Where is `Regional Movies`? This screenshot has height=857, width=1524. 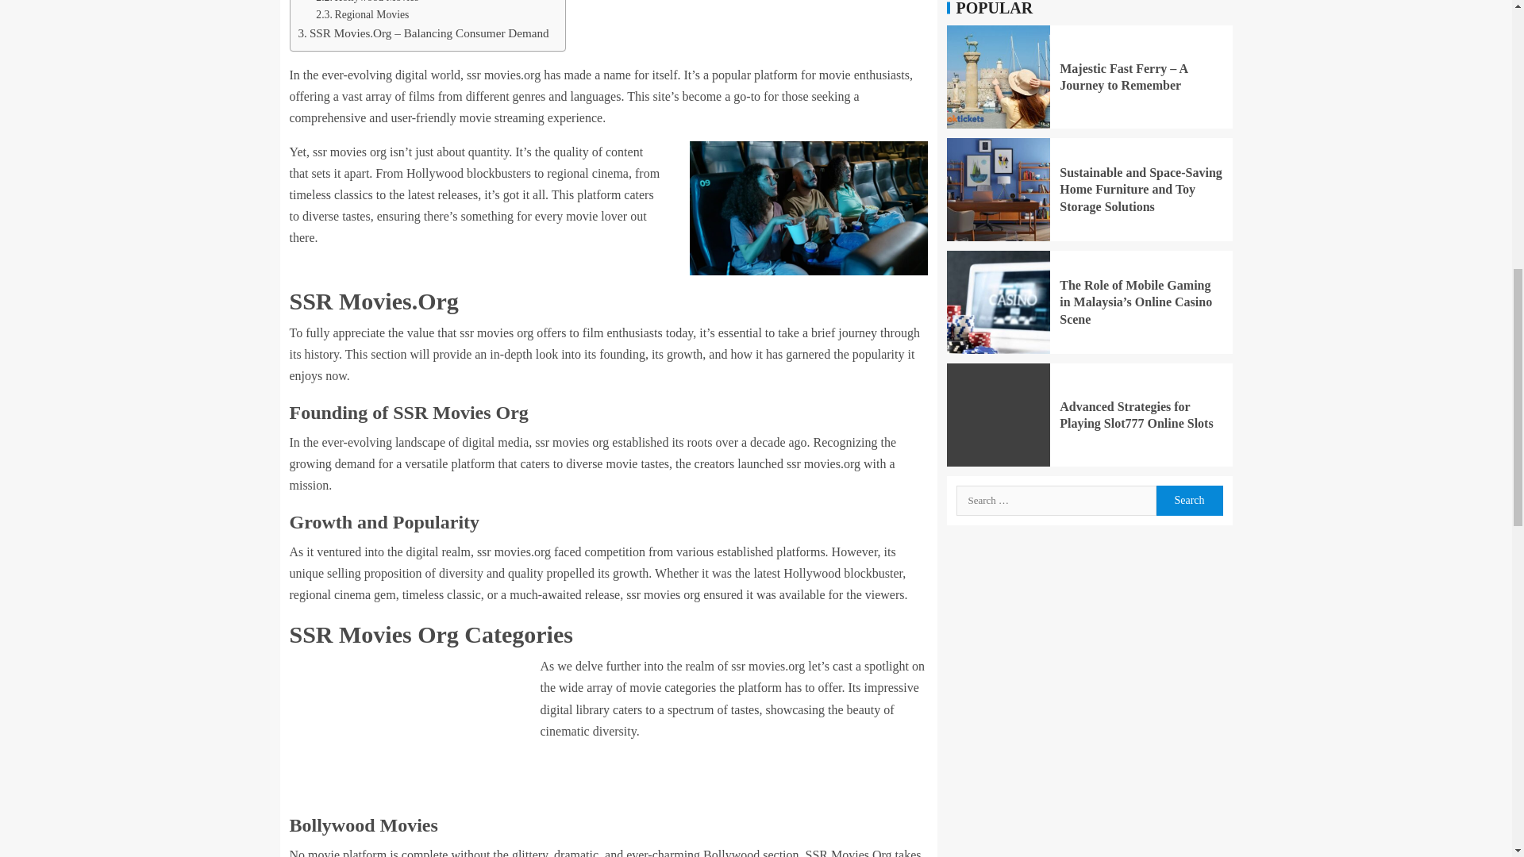
Regional Movies is located at coordinates (362, 14).